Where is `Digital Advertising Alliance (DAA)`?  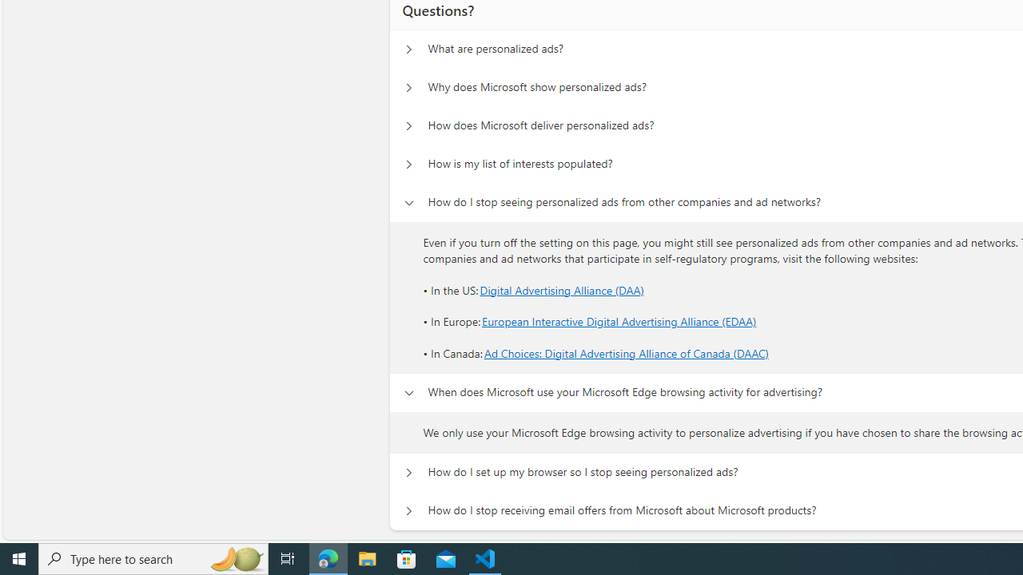
Digital Advertising Alliance (DAA) is located at coordinates (562, 289).